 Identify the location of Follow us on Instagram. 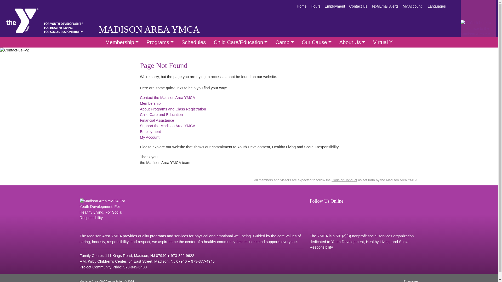
(333, 211).